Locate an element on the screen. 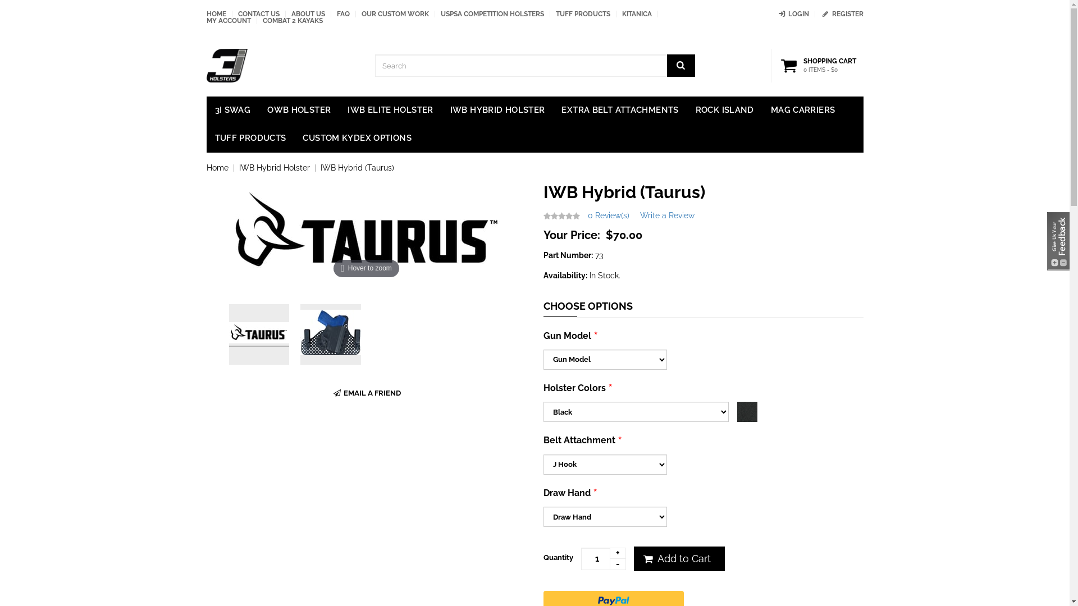 The height and width of the screenshot is (606, 1078). CUSTOM KYDEX OPTIONS is located at coordinates (357, 139).